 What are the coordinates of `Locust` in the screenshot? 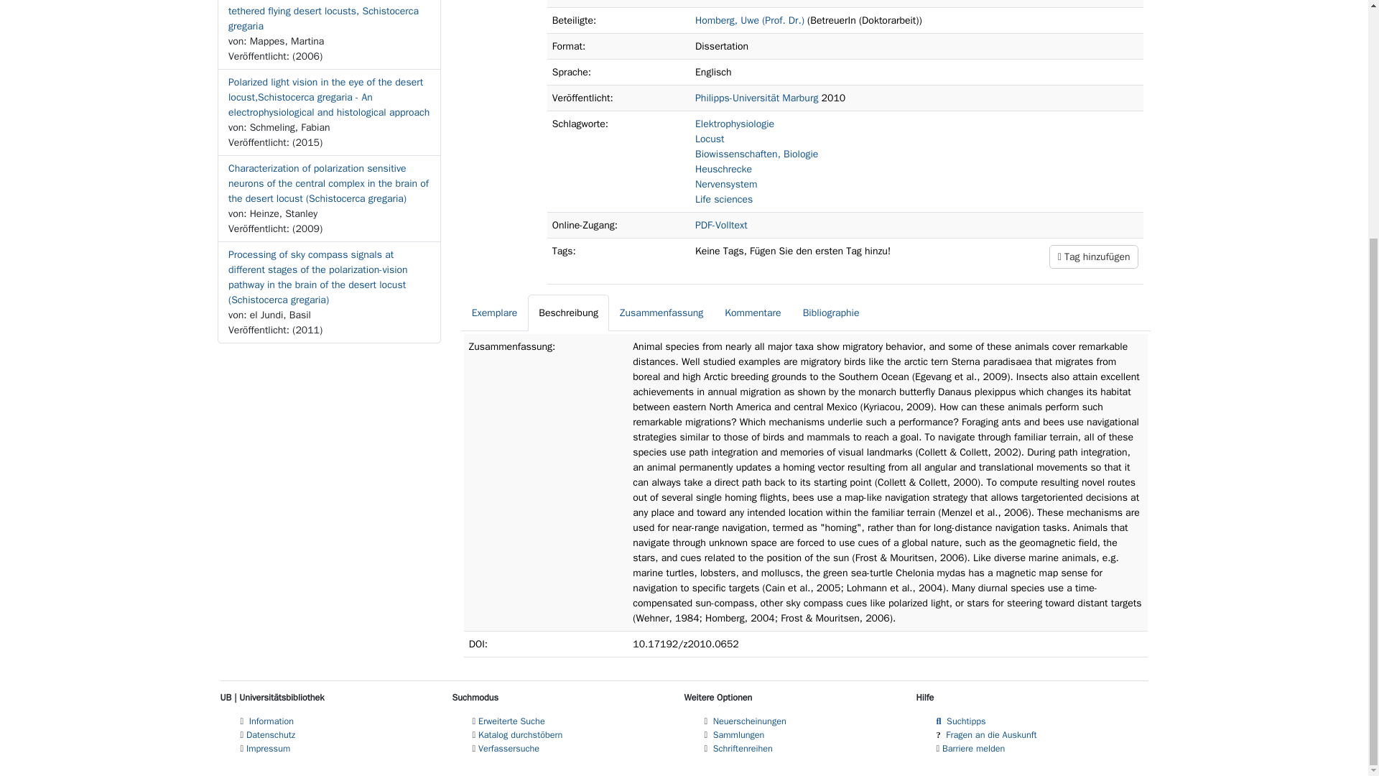 It's located at (710, 138).